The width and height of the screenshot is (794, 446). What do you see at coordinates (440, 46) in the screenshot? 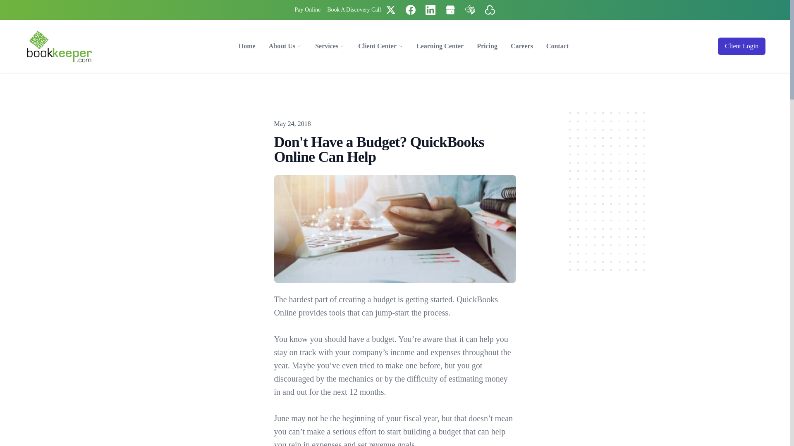
I see `Learning Center` at bounding box center [440, 46].